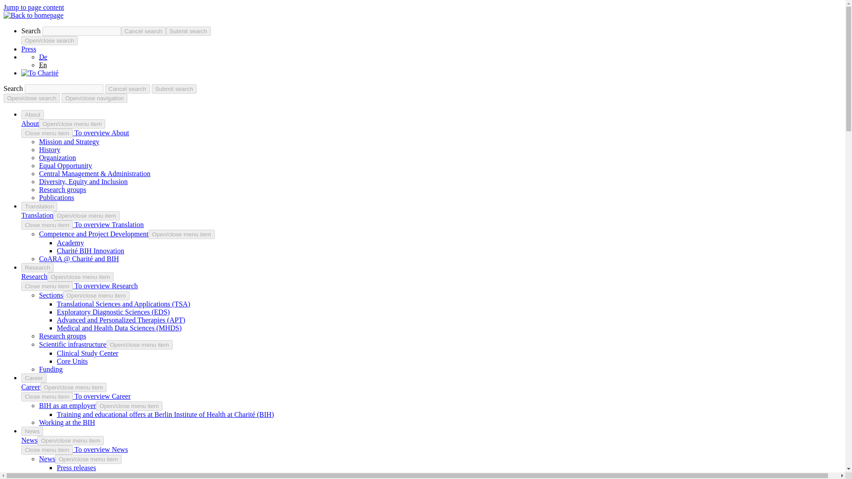 This screenshot has width=852, height=479. What do you see at coordinates (37, 215) in the screenshot?
I see `Translation` at bounding box center [37, 215].